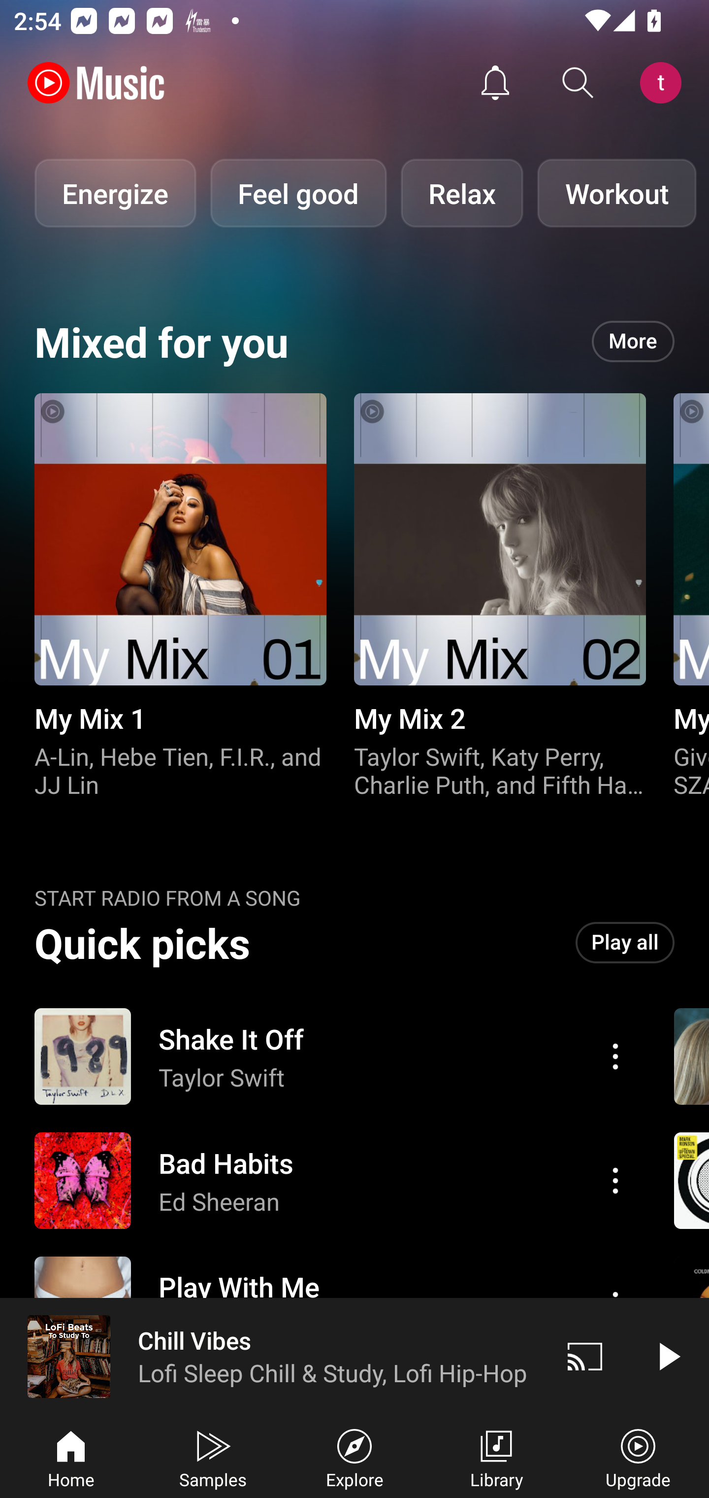 The width and height of the screenshot is (709, 1498). What do you see at coordinates (578, 83) in the screenshot?
I see `Search` at bounding box center [578, 83].